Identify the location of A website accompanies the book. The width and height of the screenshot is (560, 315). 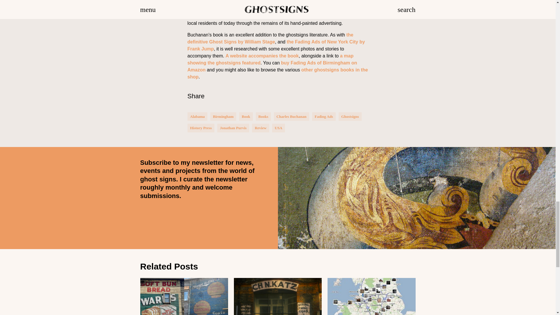
(262, 55).